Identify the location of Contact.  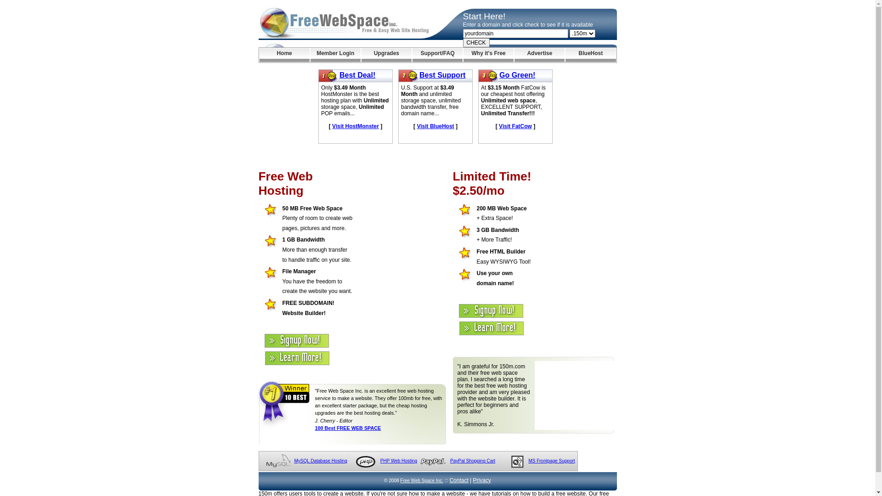
(458, 480).